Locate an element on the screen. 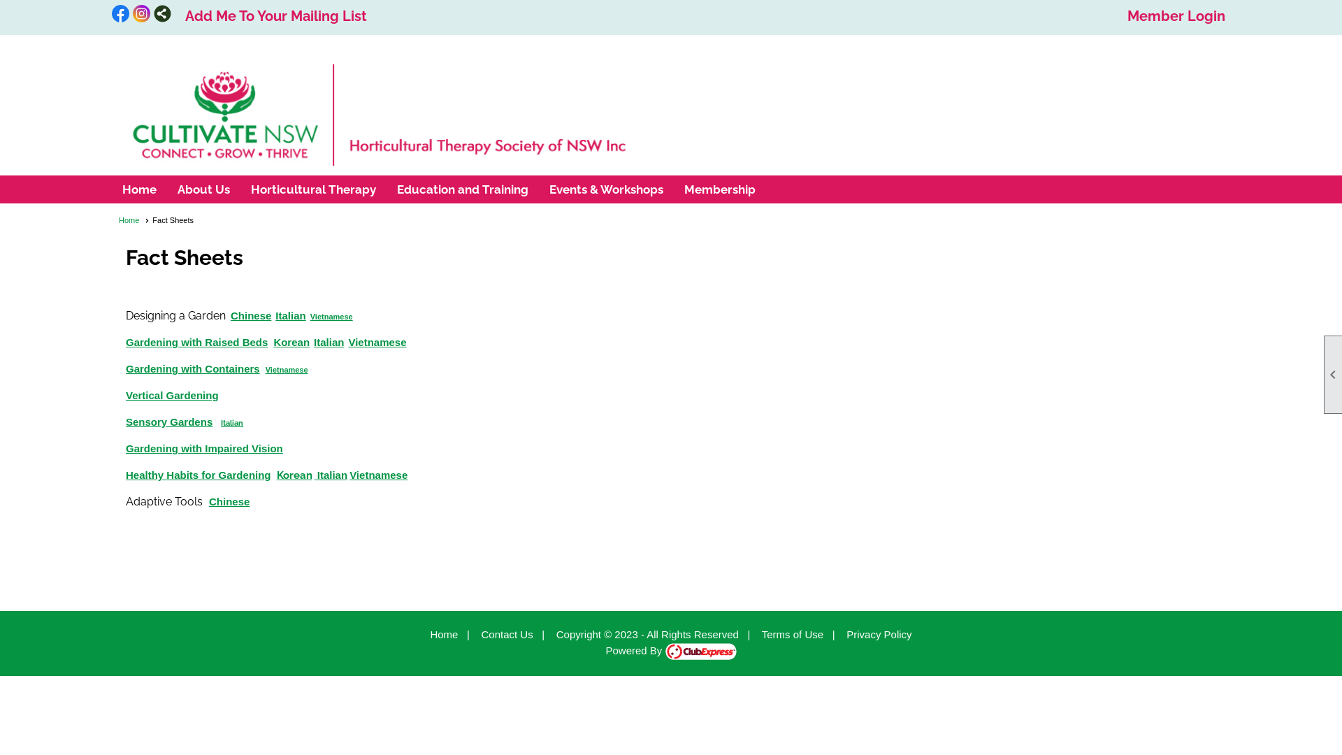  Italian is located at coordinates (291, 316).